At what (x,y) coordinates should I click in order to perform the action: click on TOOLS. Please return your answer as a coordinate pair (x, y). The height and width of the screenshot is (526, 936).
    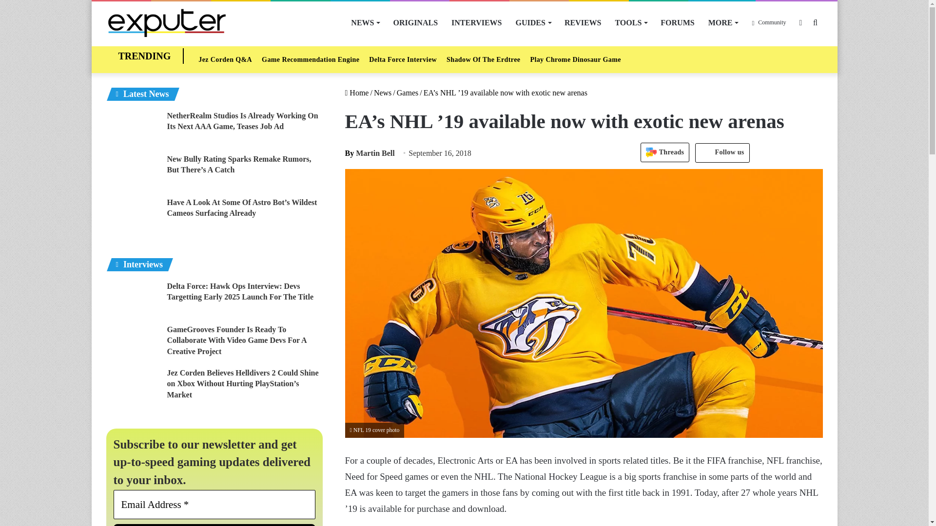
    Looking at the image, I should click on (630, 22).